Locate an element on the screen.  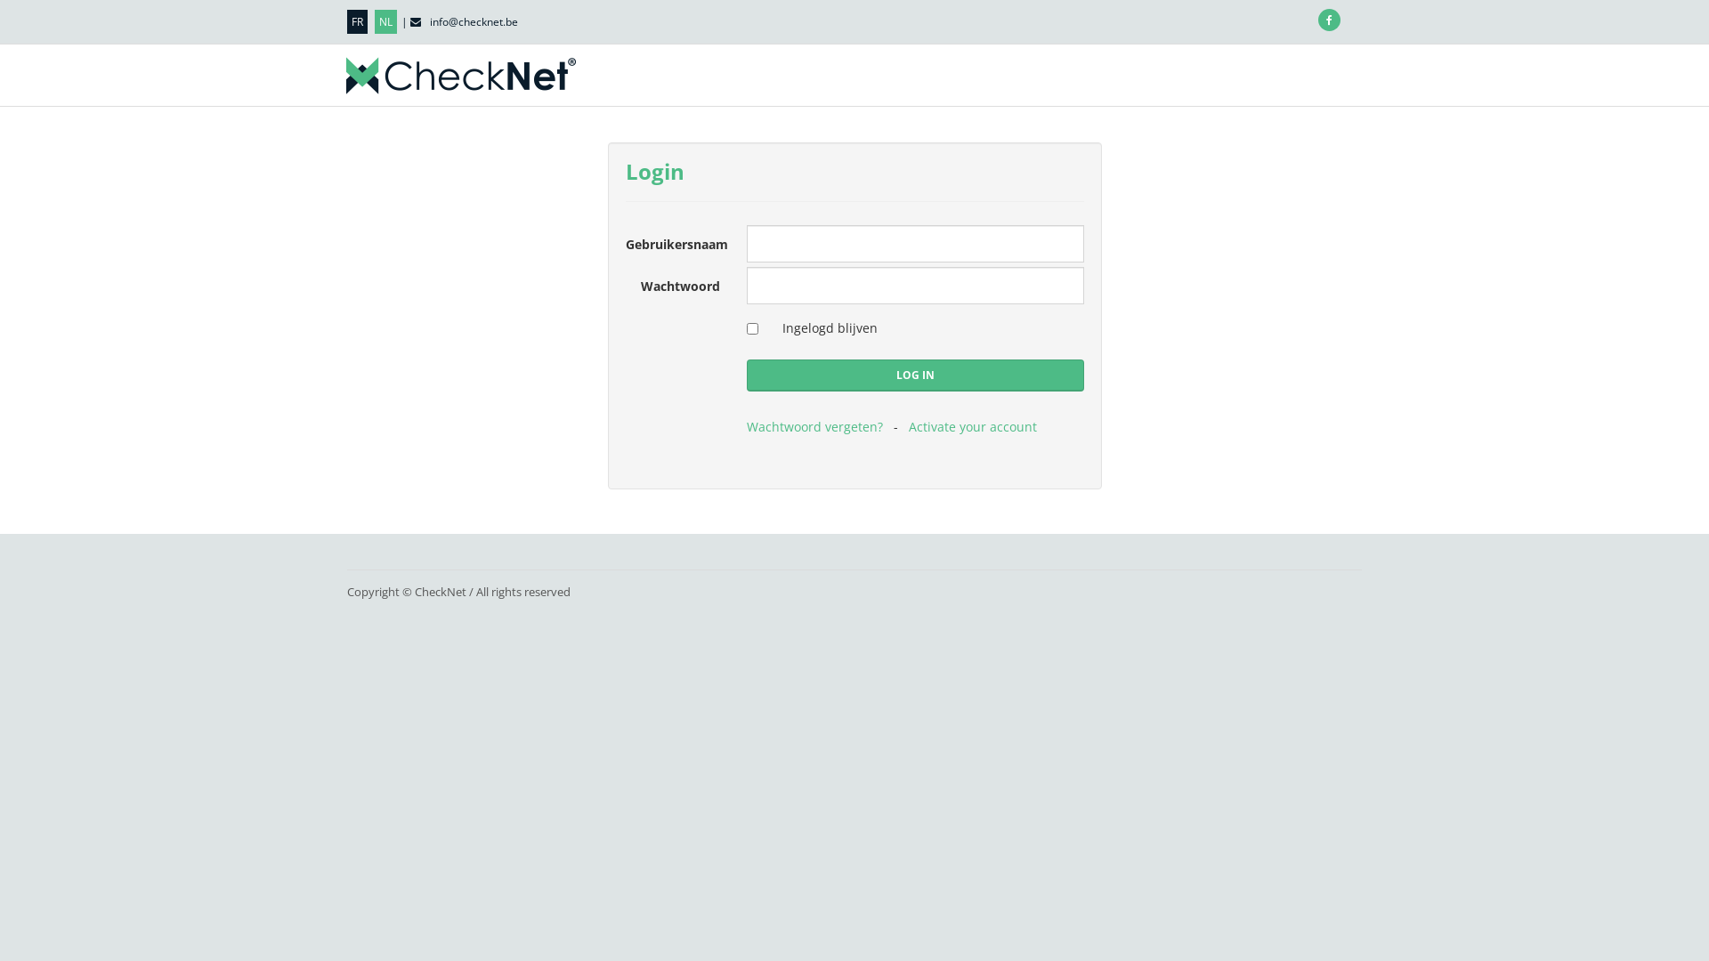
FR is located at coordinates (358, 21).